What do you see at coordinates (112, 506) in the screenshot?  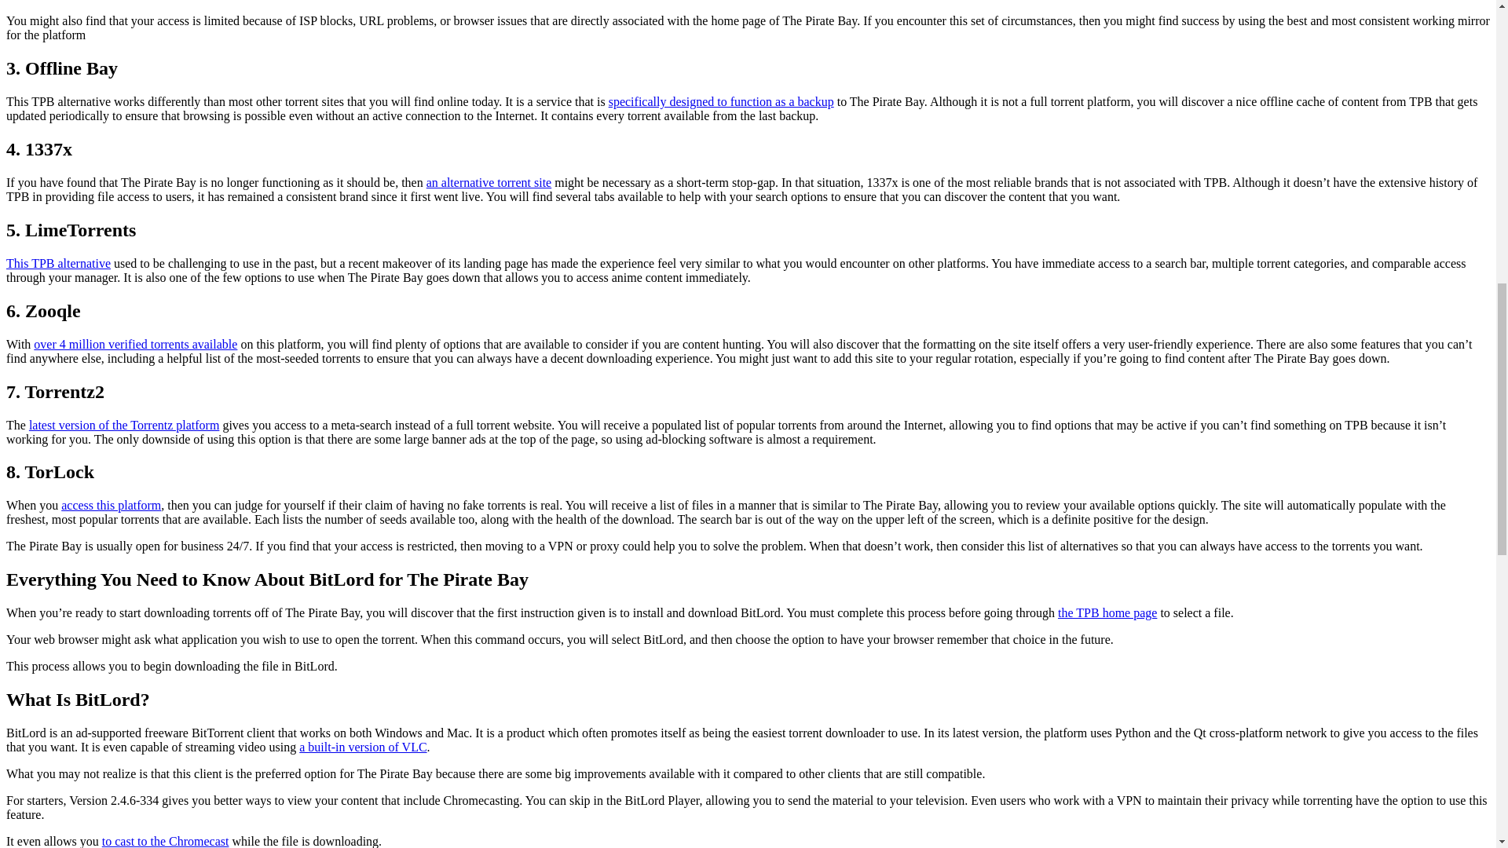 I see `access this platform` at bounding box center [112, 506].